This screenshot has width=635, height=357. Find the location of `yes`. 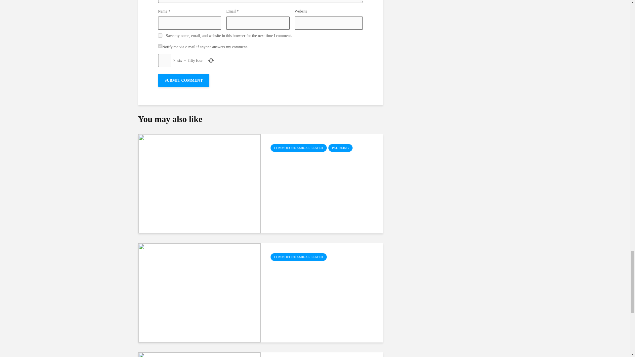

yes is located at coordinates (160, 36).